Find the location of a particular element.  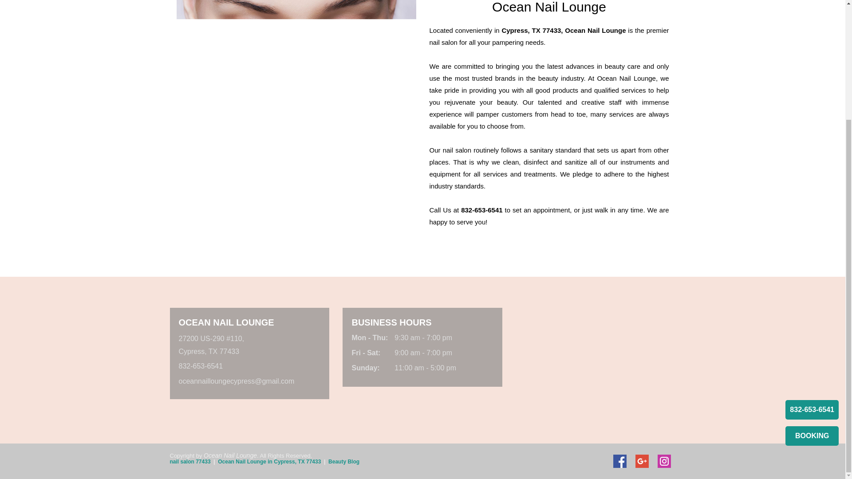

Cypress, TX 77433, Ocean Nail Lounge is located at coordinates (564, 30).